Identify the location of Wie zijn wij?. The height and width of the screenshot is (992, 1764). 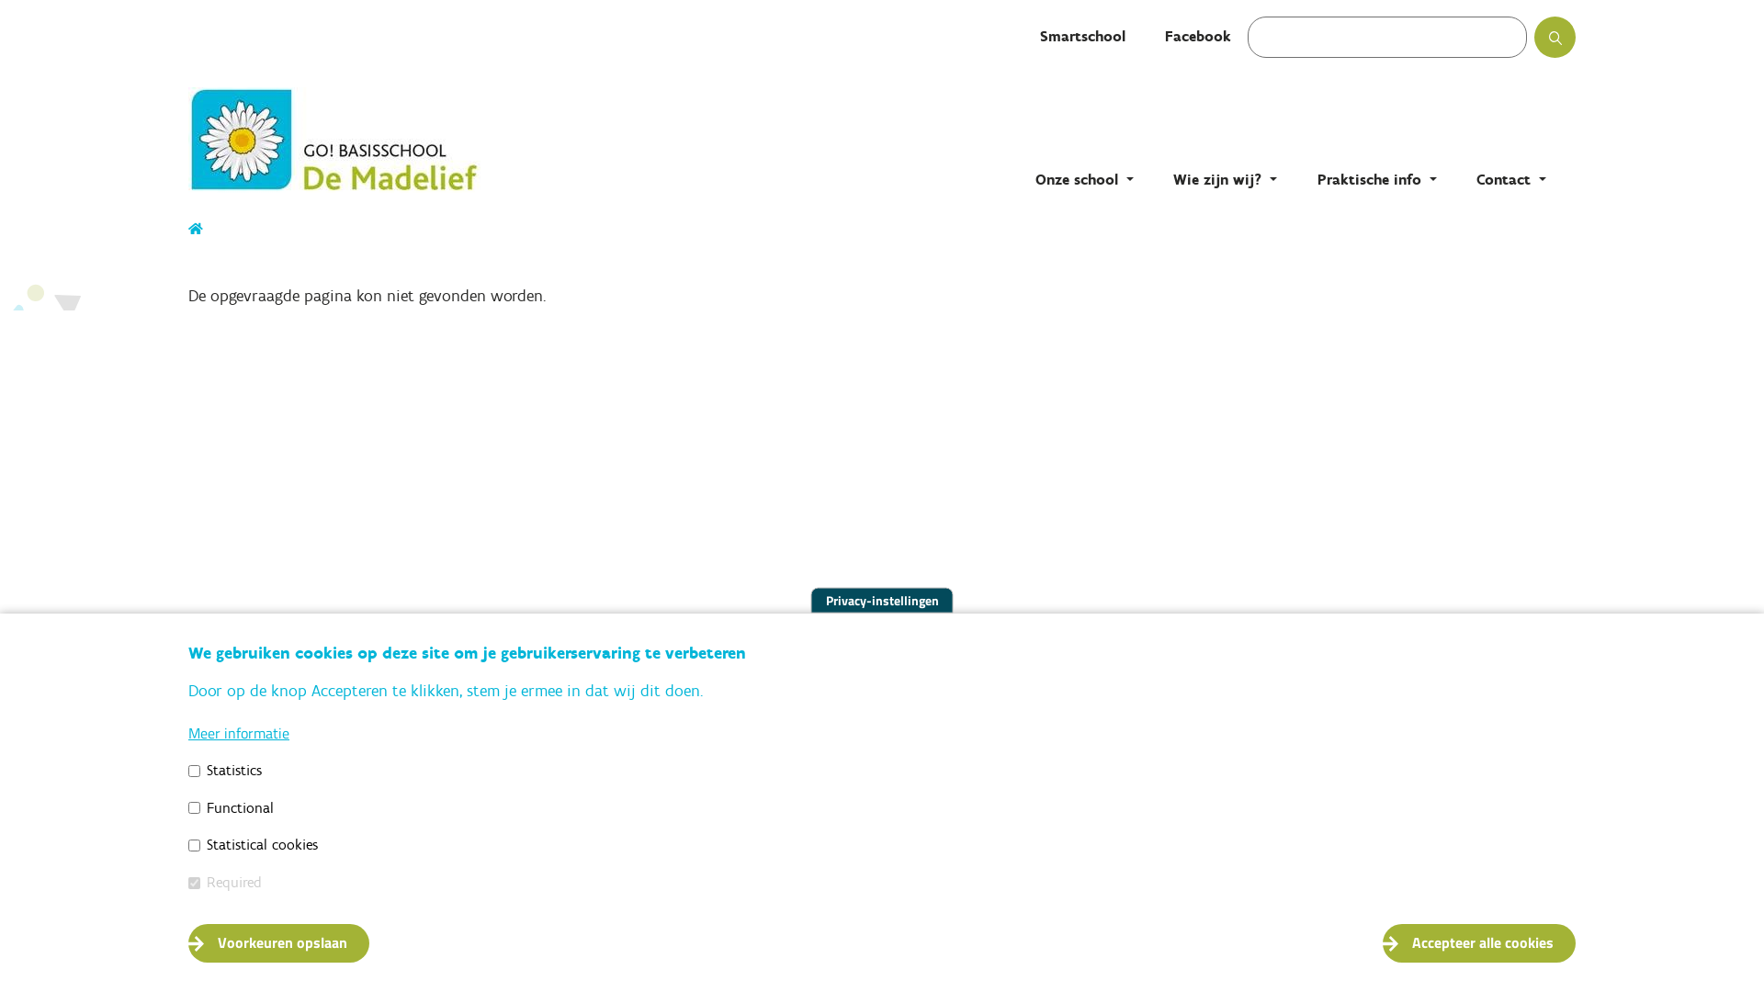
(1226, 180).